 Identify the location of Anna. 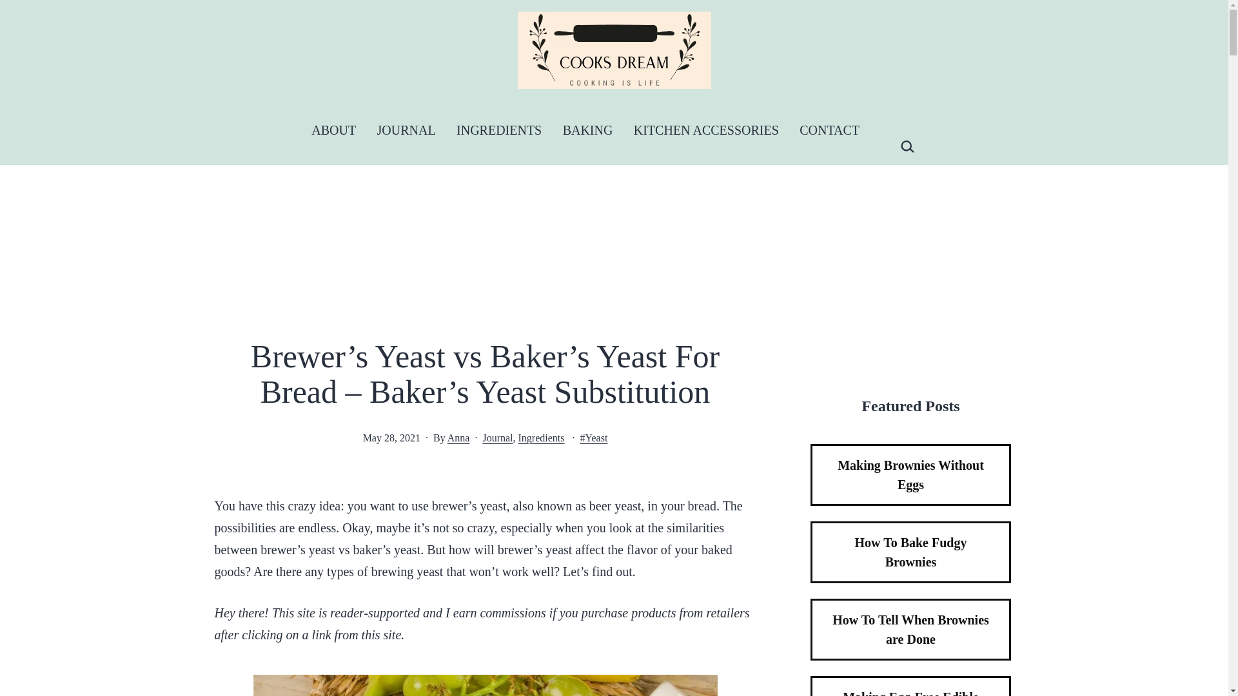
(458, 437).